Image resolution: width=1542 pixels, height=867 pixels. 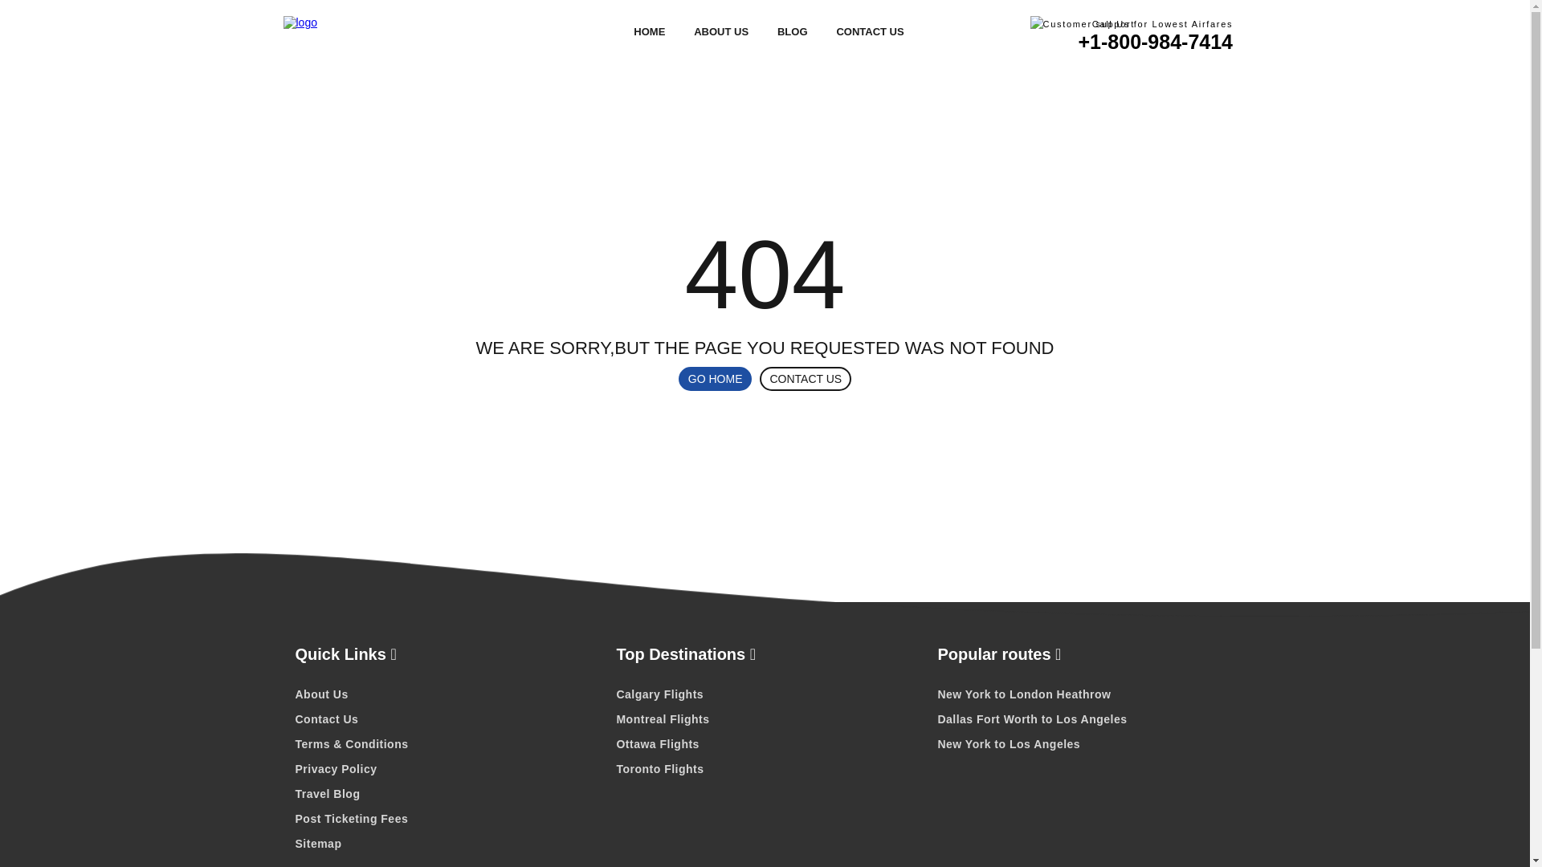 I want to click on Ottawa Flights, so click(x=764, y=743).